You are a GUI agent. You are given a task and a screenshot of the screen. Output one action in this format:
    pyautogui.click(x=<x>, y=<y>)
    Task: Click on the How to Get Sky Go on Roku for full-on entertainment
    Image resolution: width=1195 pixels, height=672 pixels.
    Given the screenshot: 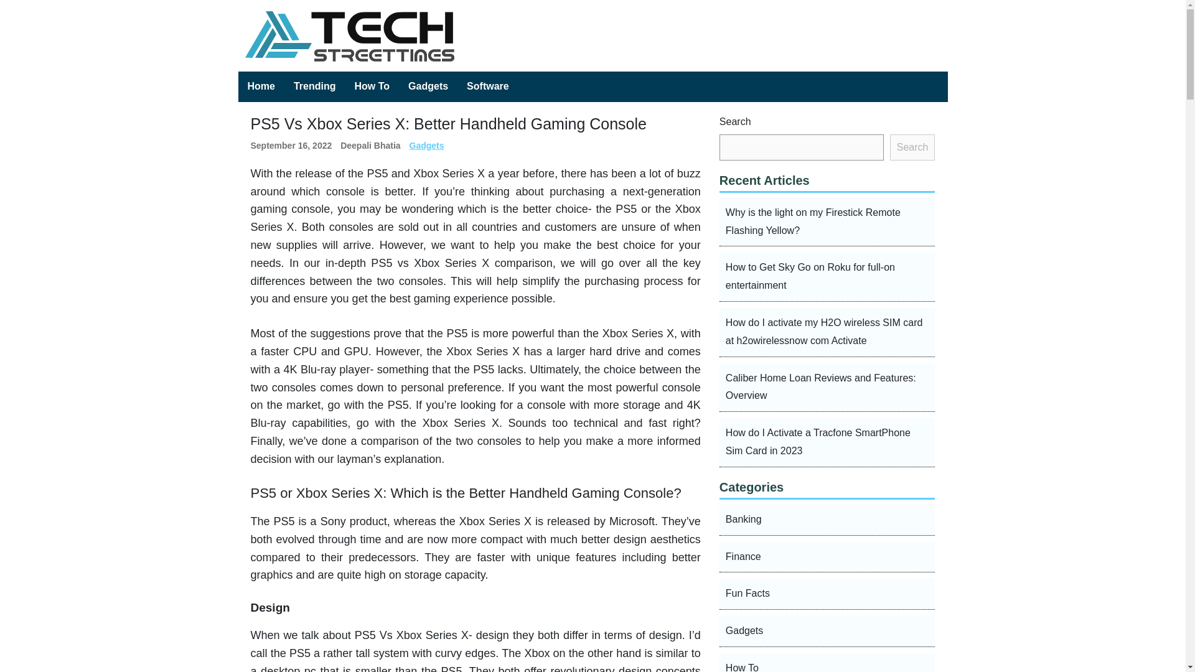 What is the action you would take?
    pyautogui.click(x=827, y=277)
    